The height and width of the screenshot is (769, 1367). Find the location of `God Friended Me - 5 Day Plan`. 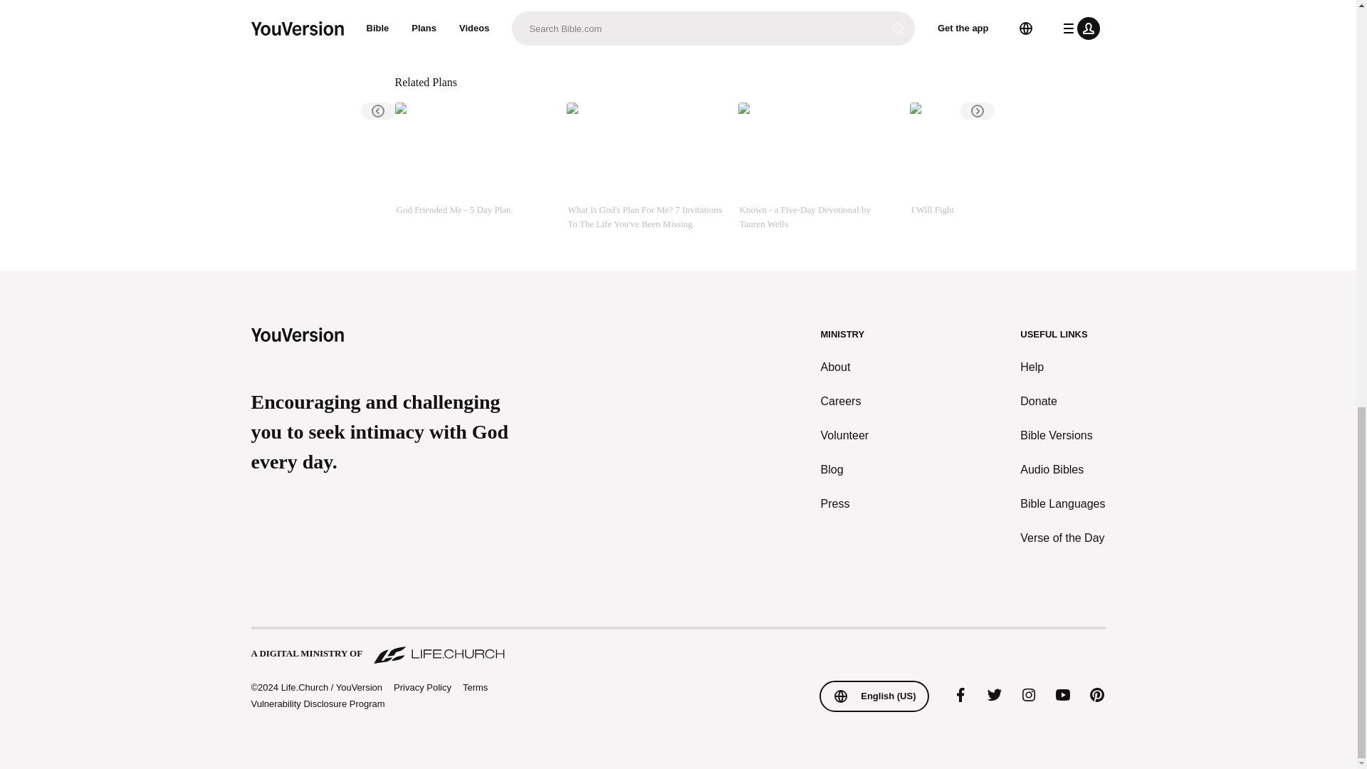

God Friended Me - 5 Day Plan is located at coordinates (474, 167).